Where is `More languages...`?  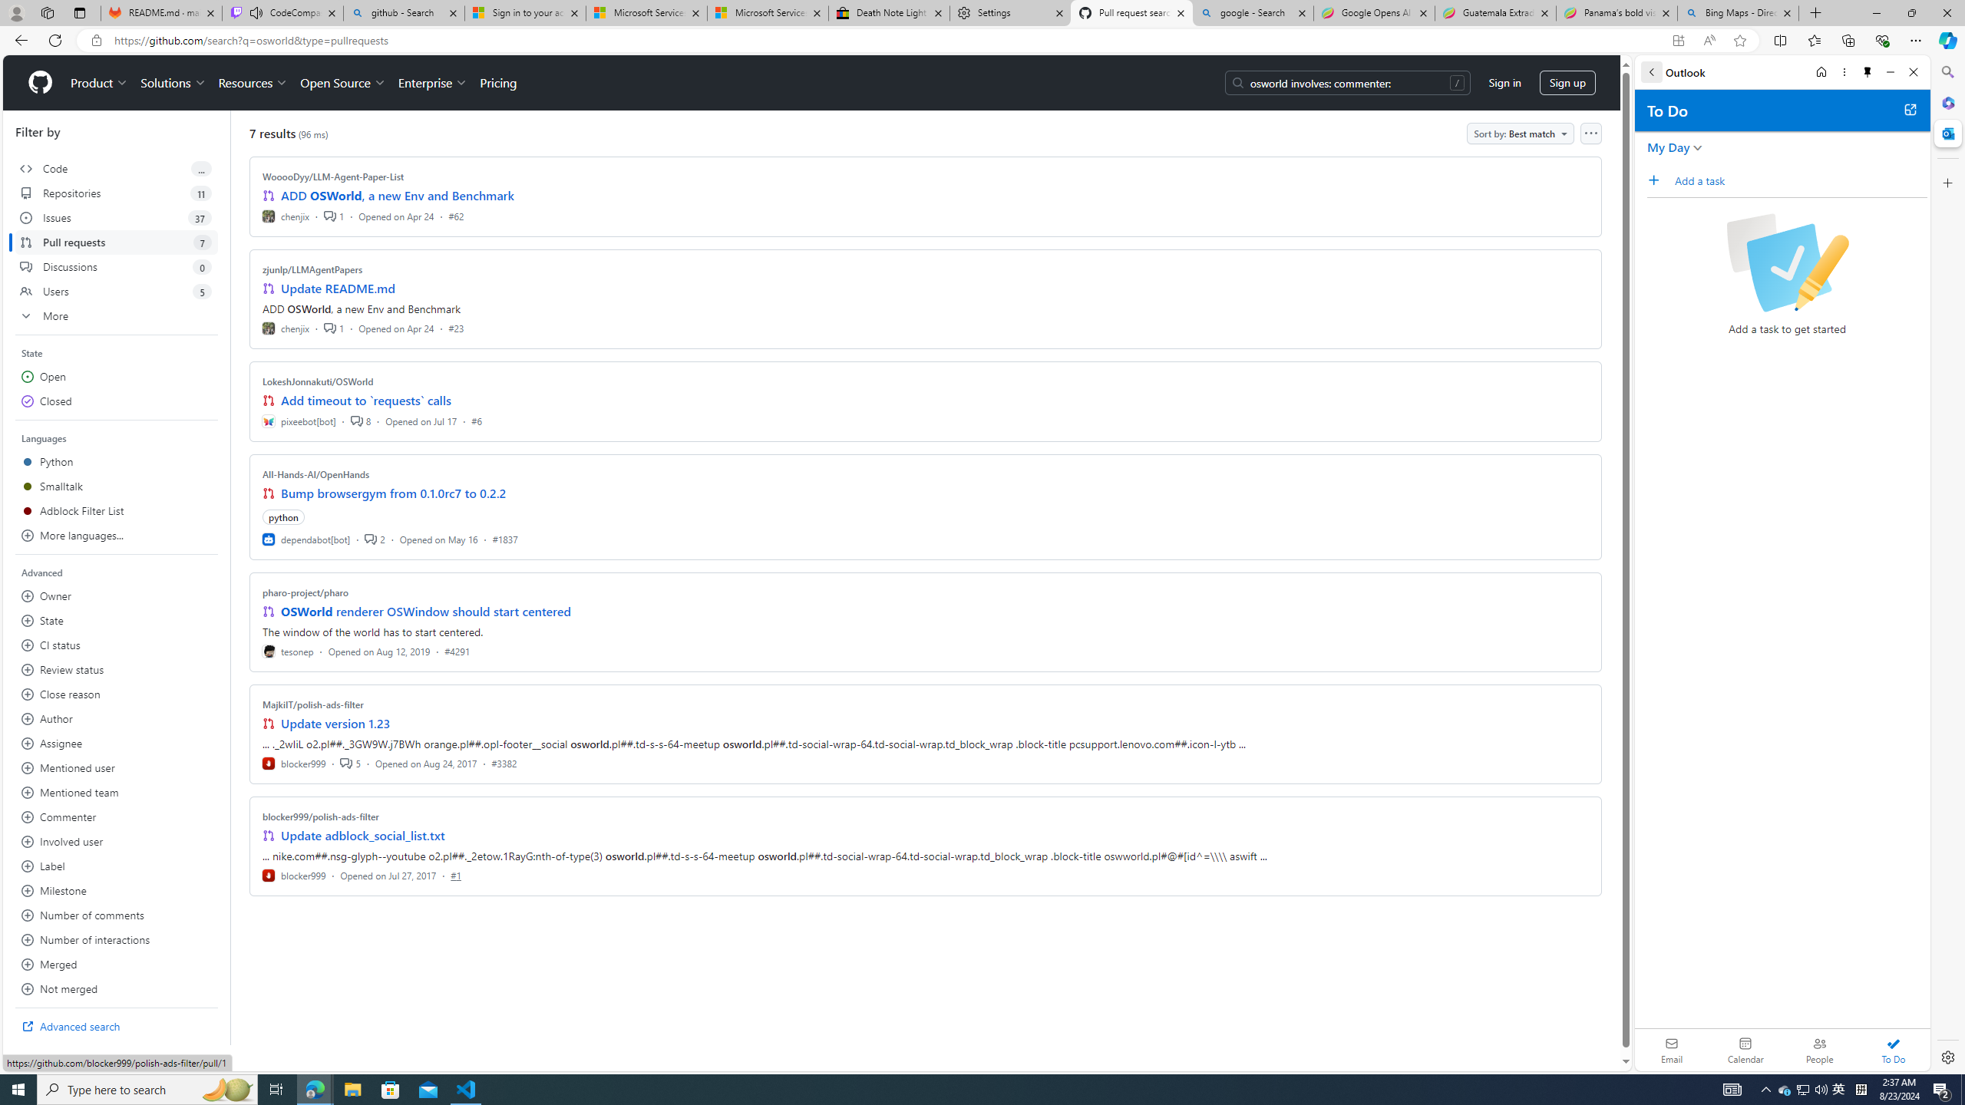
More languages... is located at coordinates (117, 536).